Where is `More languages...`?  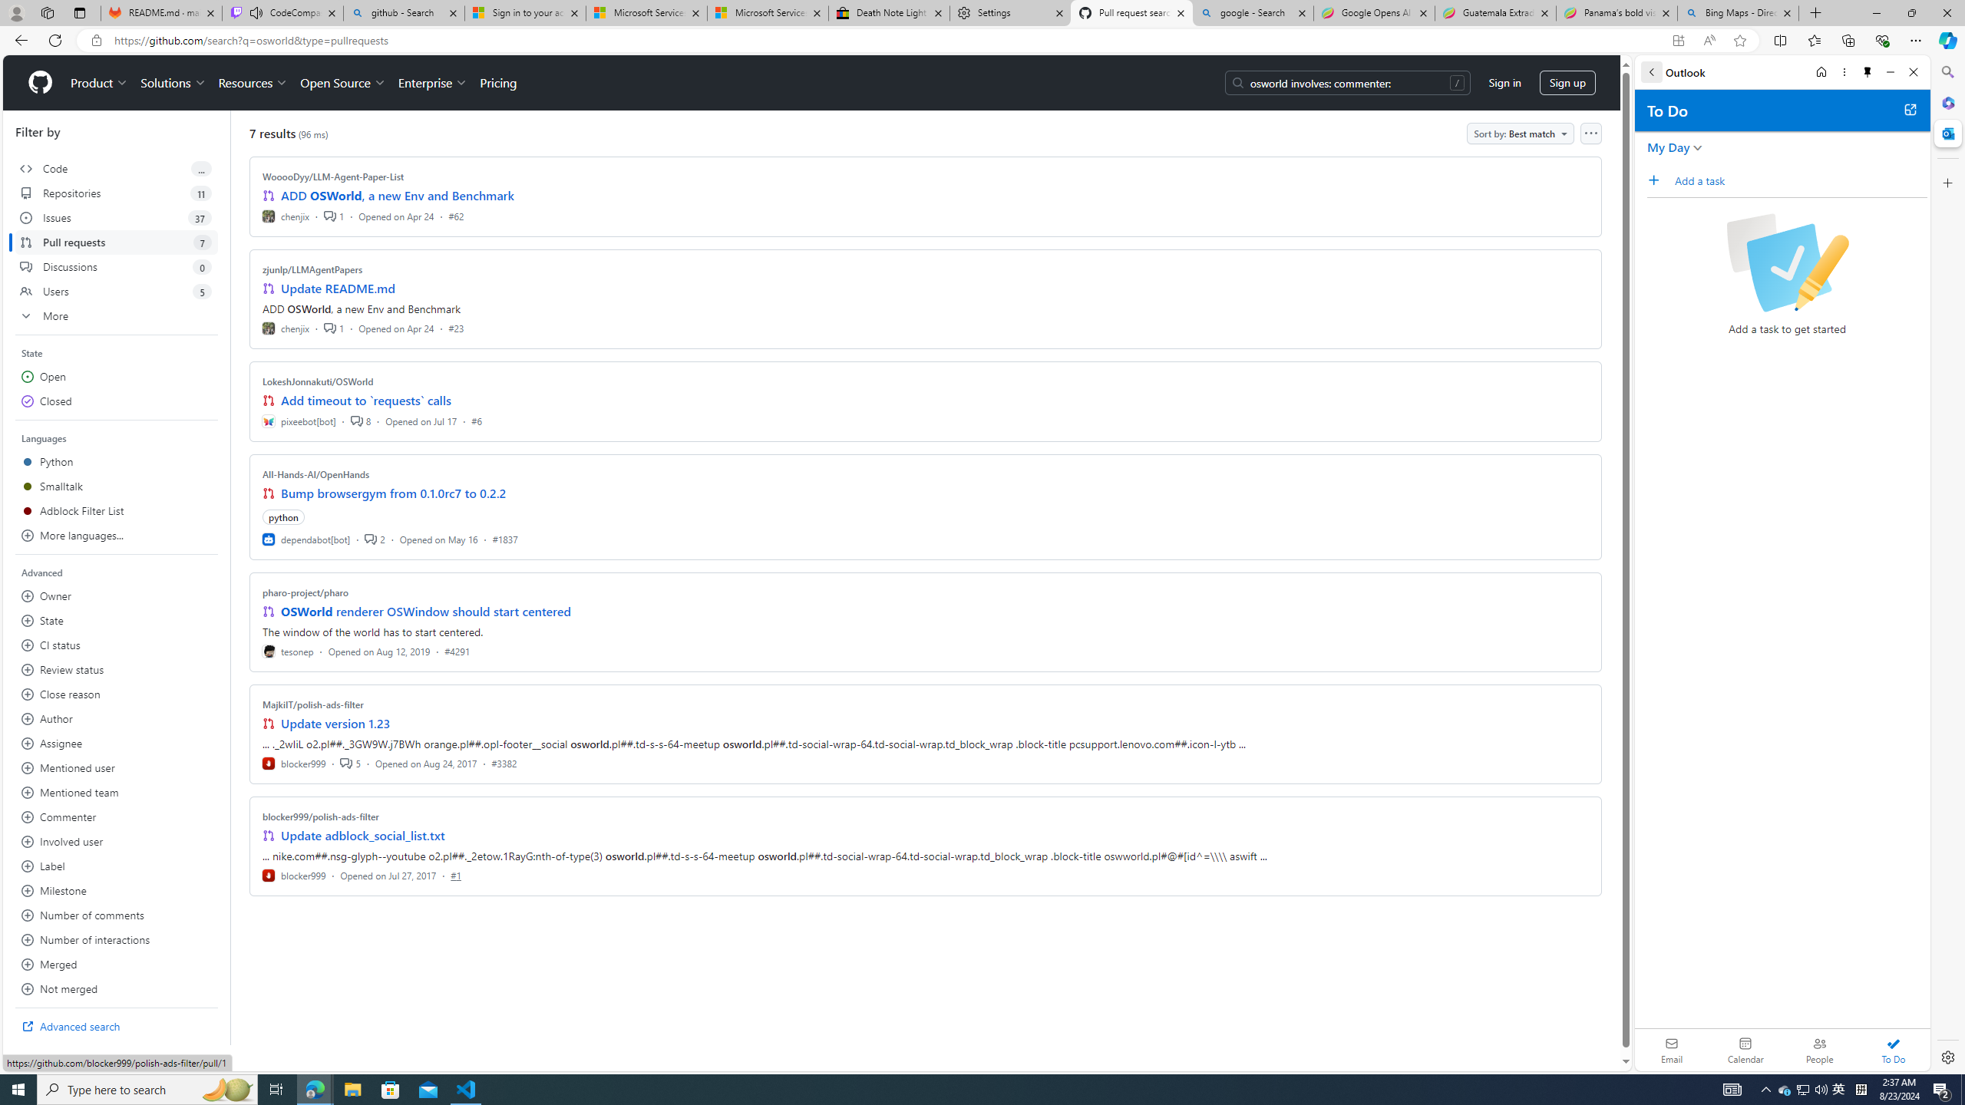
More languages... is located at coordinates (117, 536).